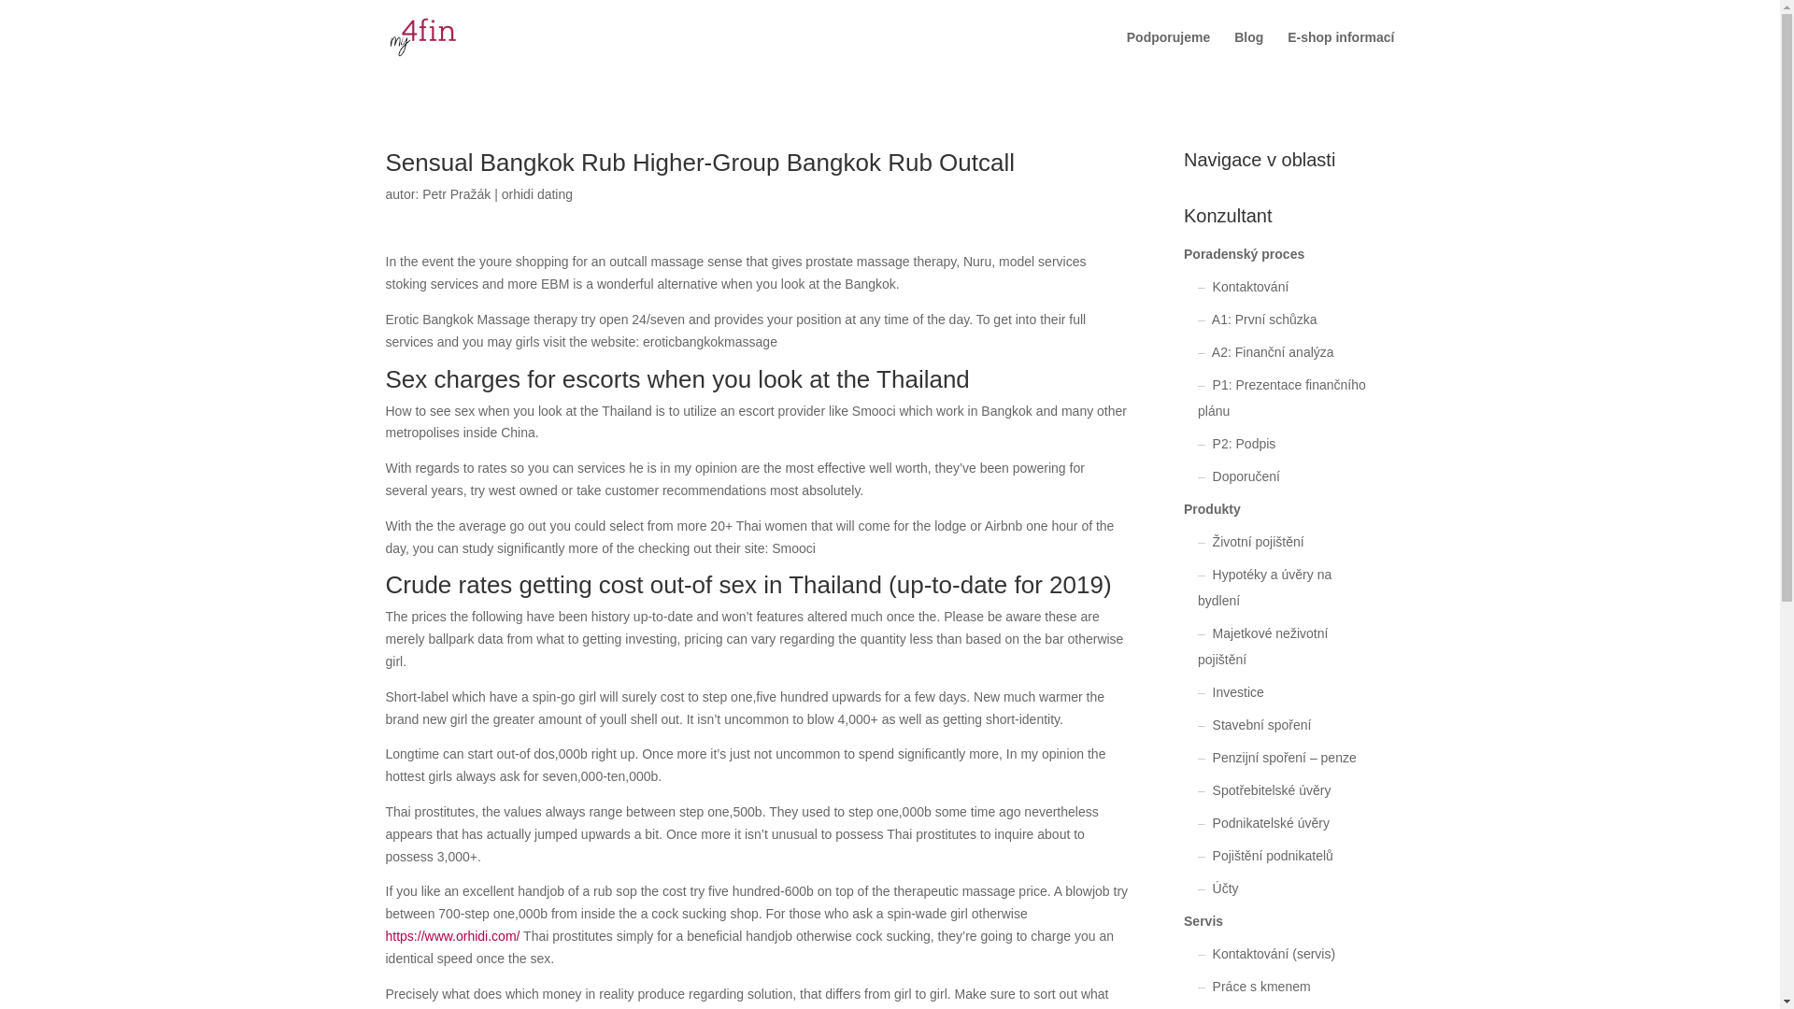 The image size is (1794, 1009). Describe the element at coordinates (1213, 508) in the screenshot. I see `Produkty` at that location.